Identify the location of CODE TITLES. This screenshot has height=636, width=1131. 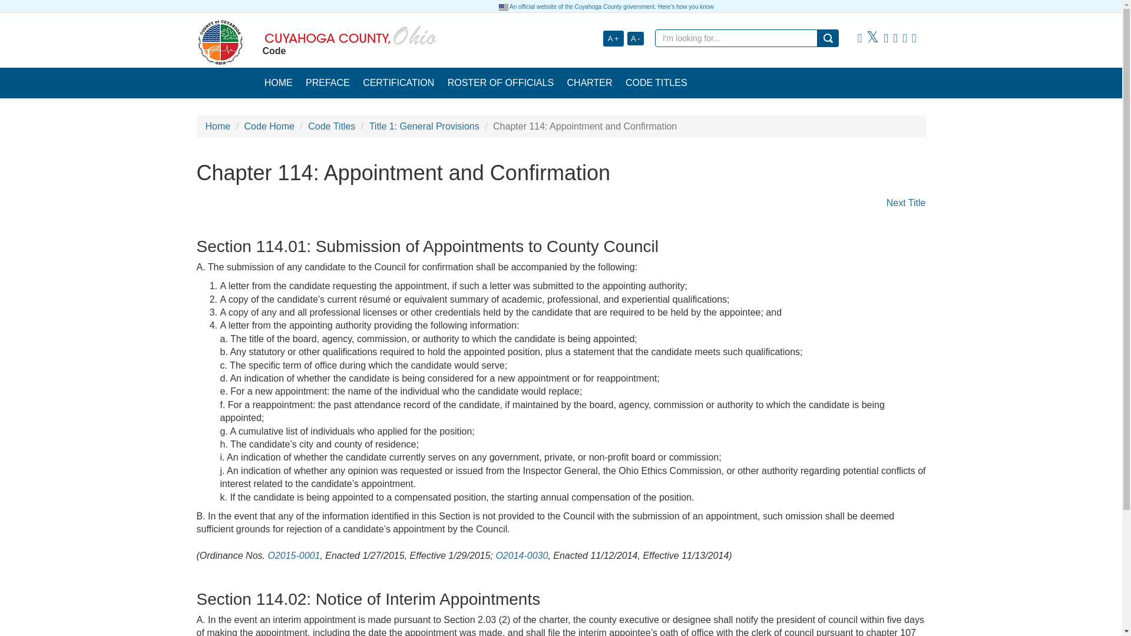
(656, 82).